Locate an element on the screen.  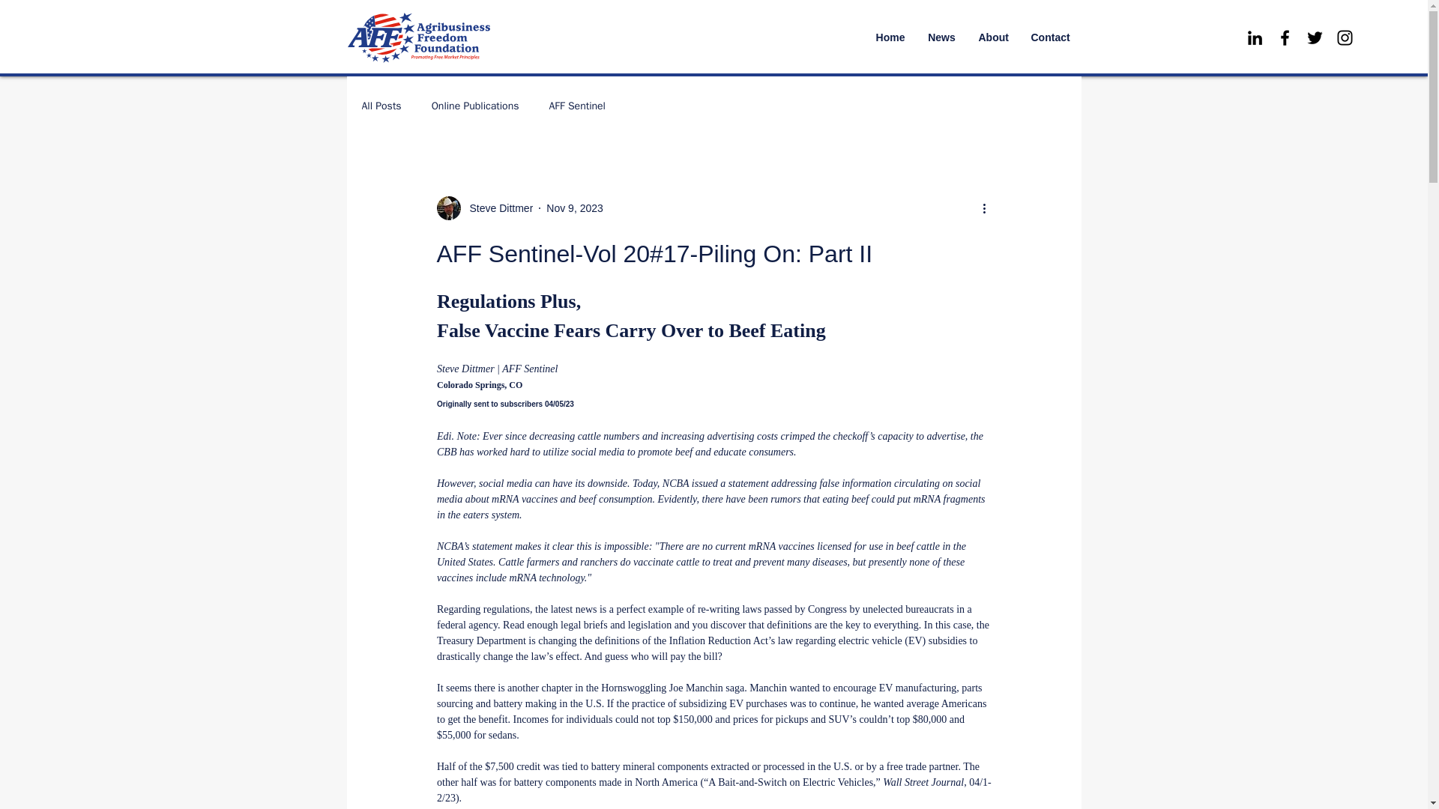
Nov 9, 2023 is located at coordinates (574, 208).